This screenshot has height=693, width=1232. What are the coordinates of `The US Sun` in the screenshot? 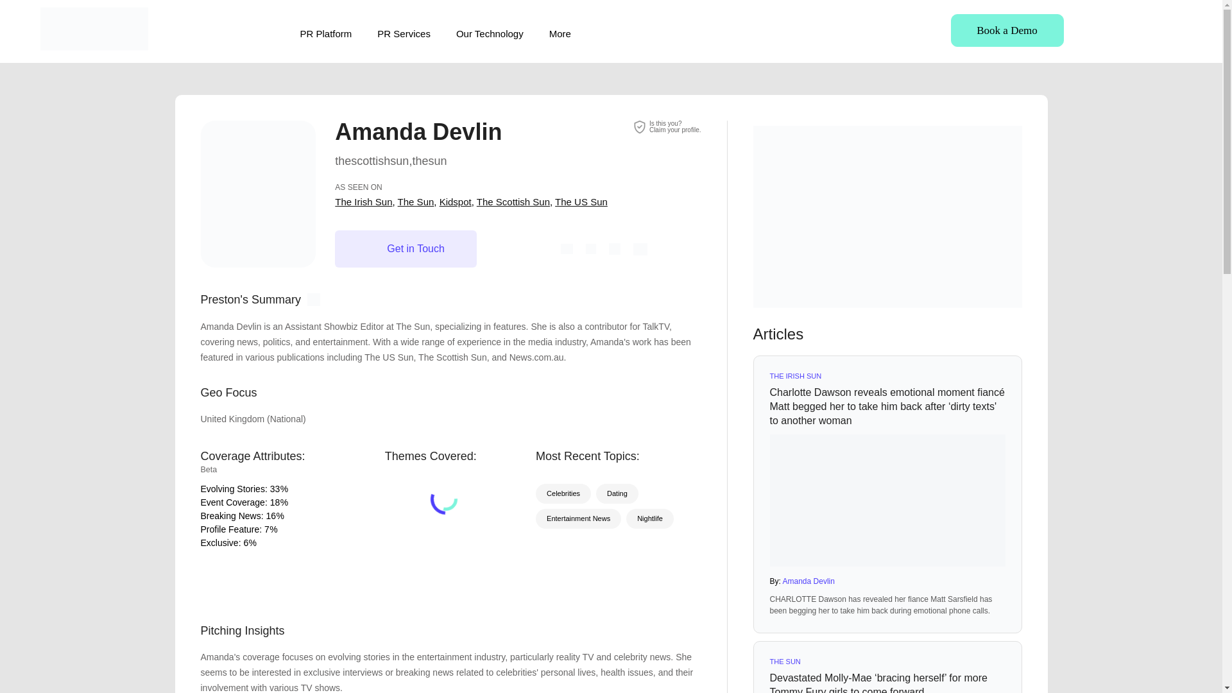 It's located at (581, 201).